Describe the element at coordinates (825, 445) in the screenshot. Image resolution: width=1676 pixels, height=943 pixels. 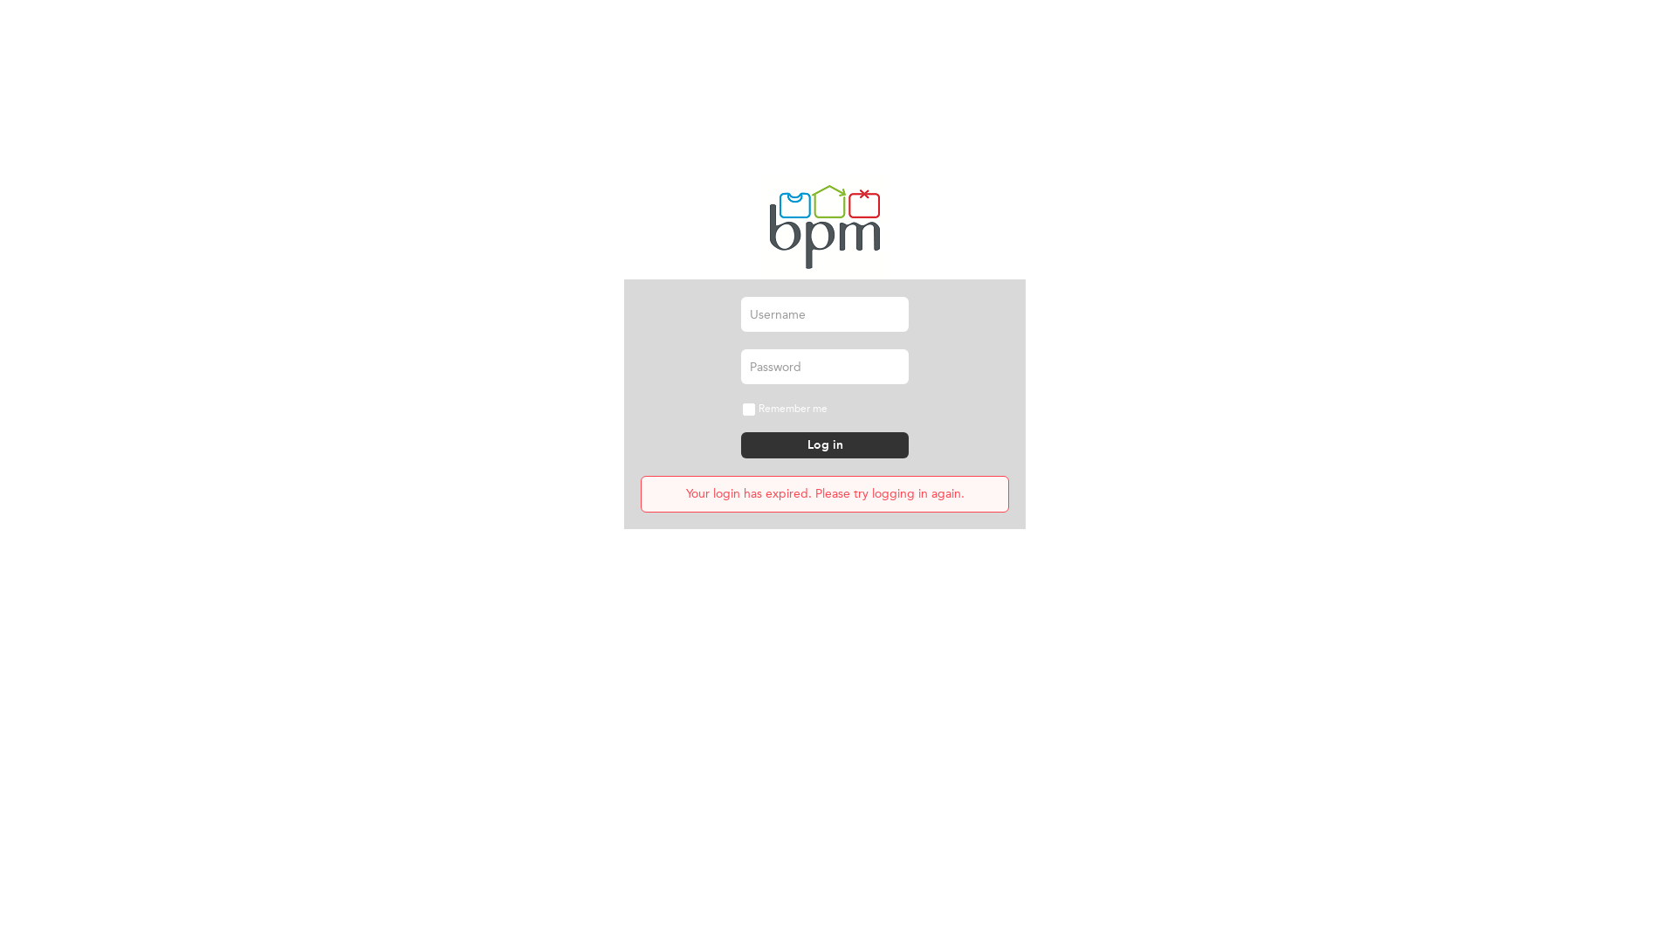
I see `Log in` at that location.